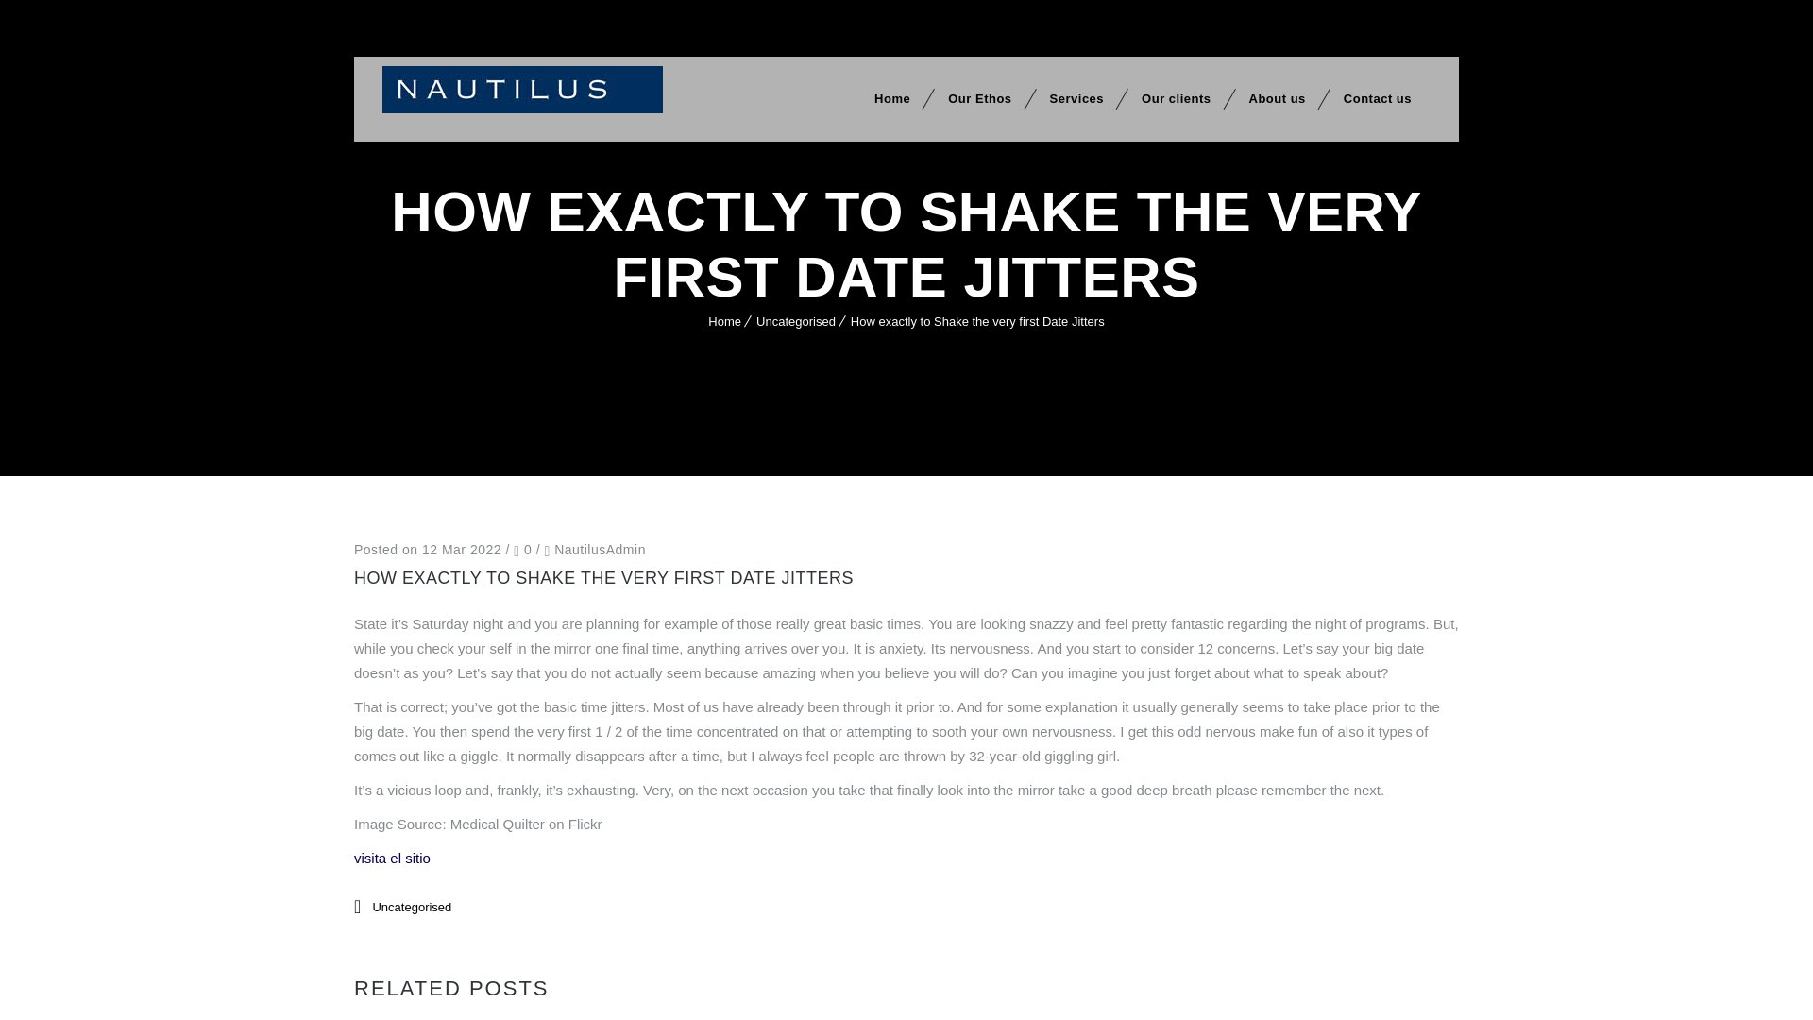 Image resolution: width=1813 pixels, height=1020 pixels. Describe the element at coordinates (1276, 99) in the screenshot. I see `About us` at that location.